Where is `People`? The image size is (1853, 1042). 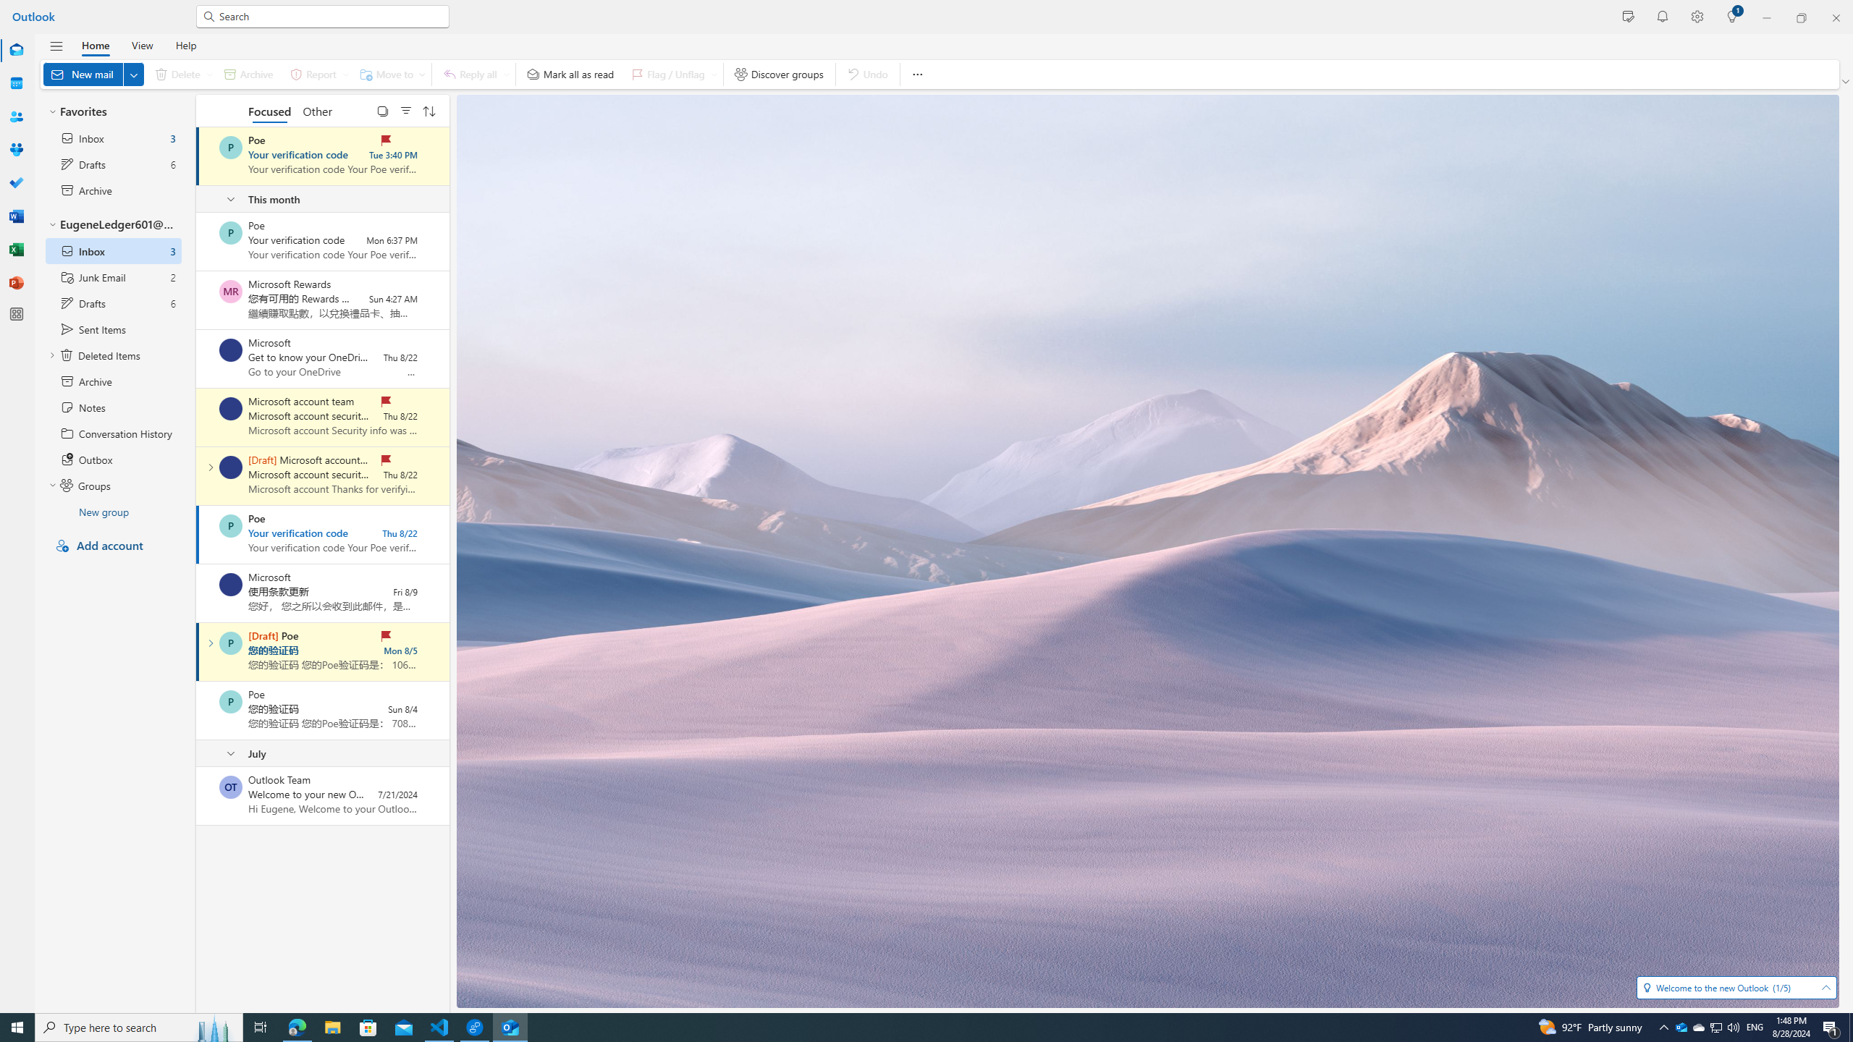 People is located at coordinates (16, 117).